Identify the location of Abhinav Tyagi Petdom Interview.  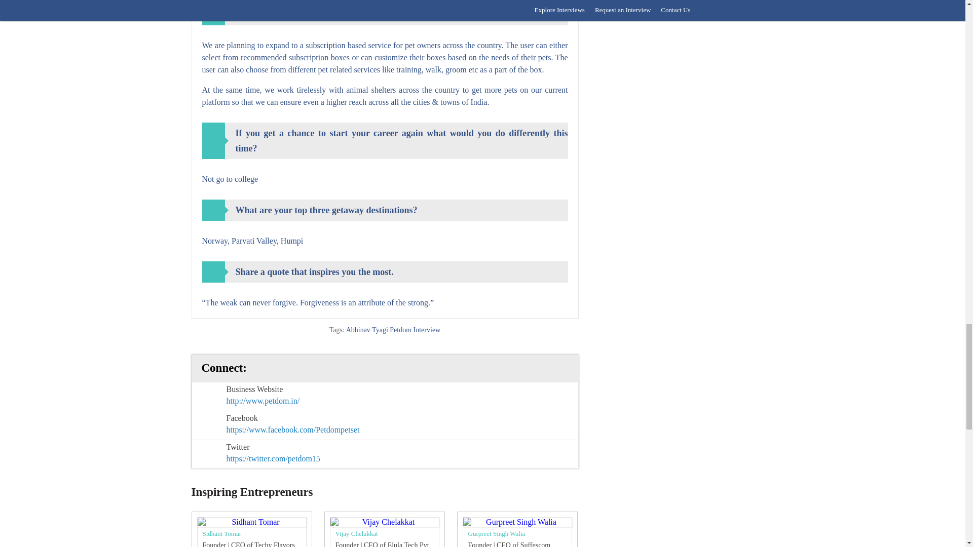
(393, 329).